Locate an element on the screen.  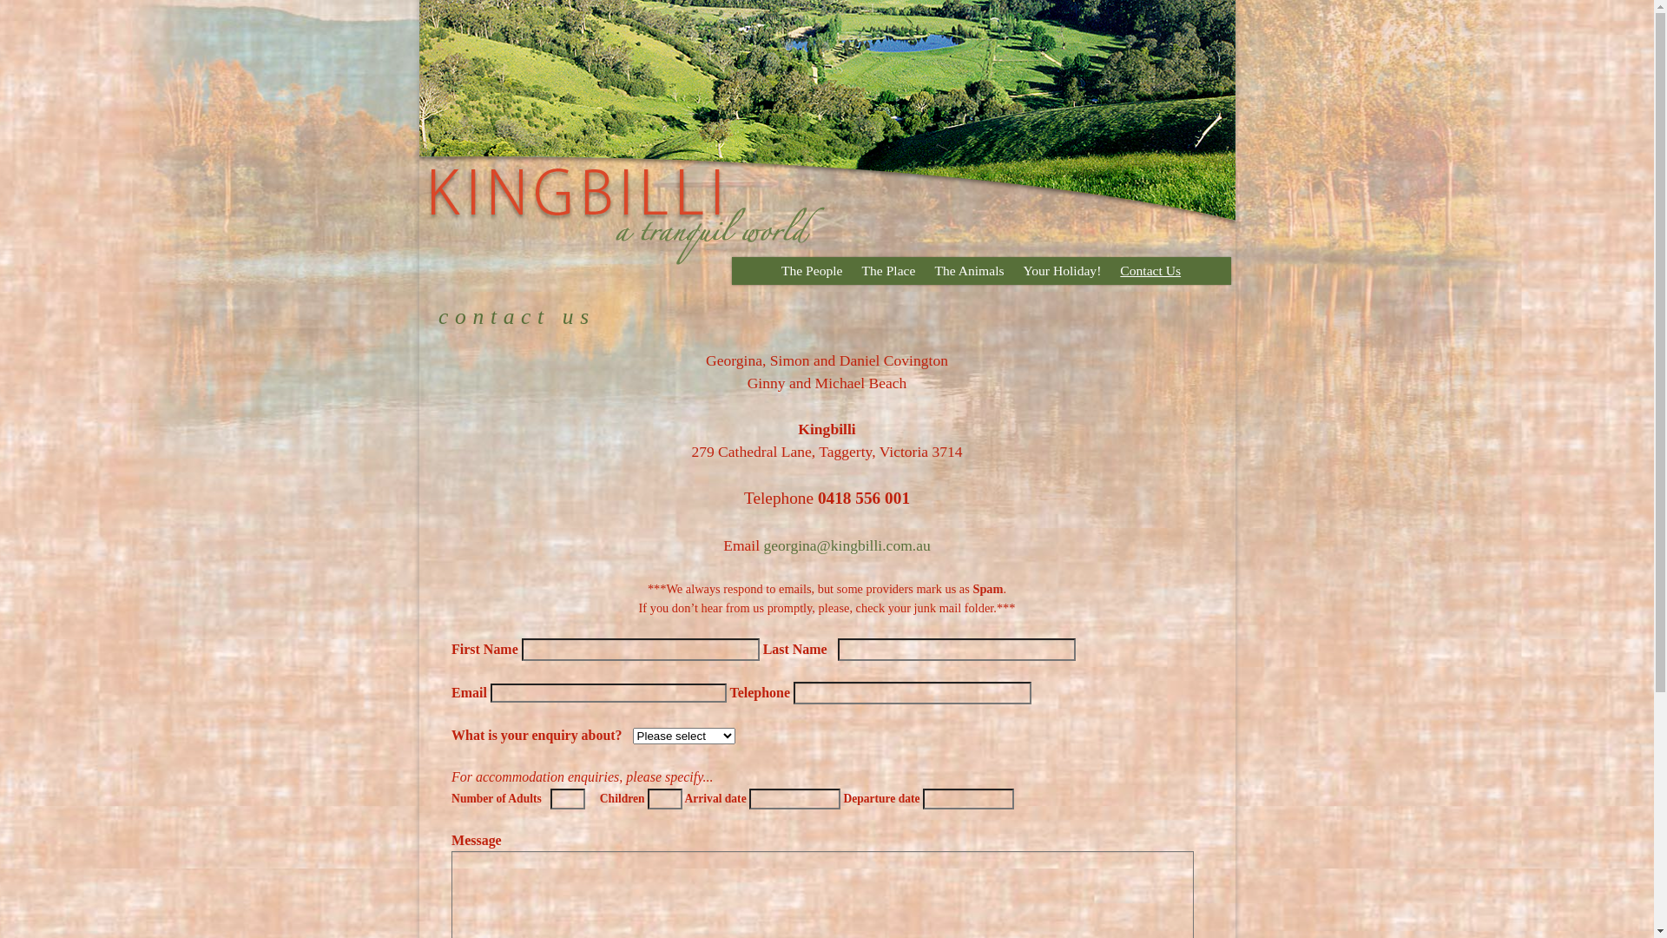
georgina@kingbilli.com.au is located at coordinates (847, 545).